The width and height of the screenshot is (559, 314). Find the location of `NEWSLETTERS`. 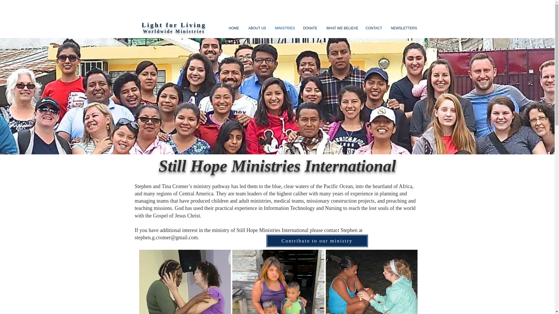

NEWSLETTERS is located at coordinates (403, 28).